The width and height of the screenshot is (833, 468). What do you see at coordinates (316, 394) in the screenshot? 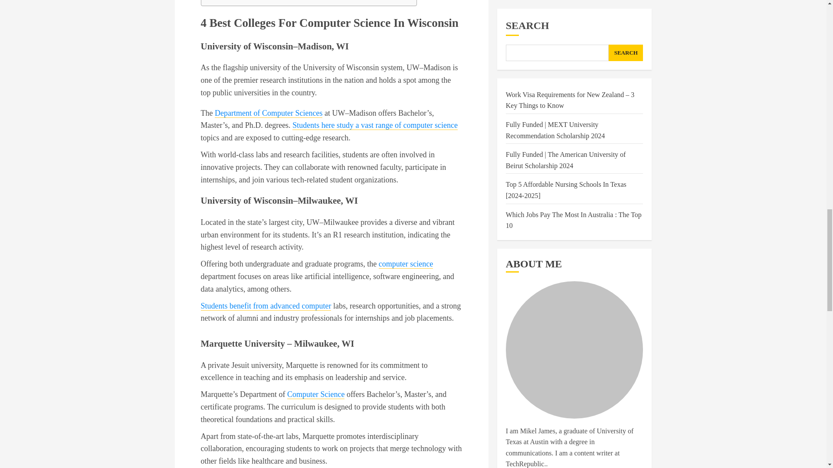
I see `Computer Science` at bounding box center [316, 394].